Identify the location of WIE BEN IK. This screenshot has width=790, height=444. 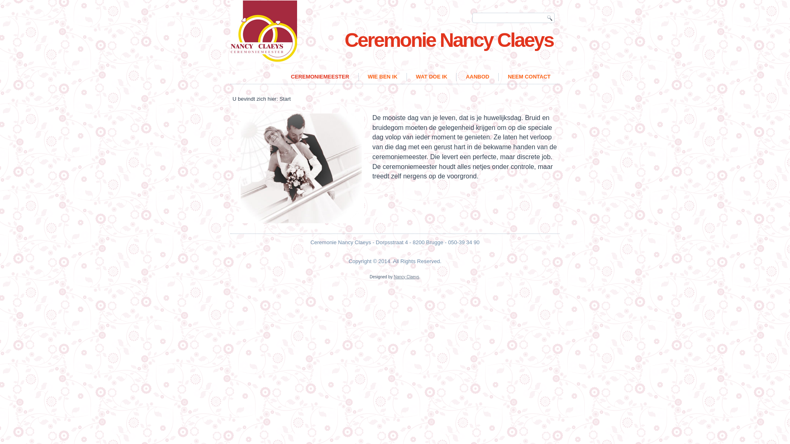
(383, 77).